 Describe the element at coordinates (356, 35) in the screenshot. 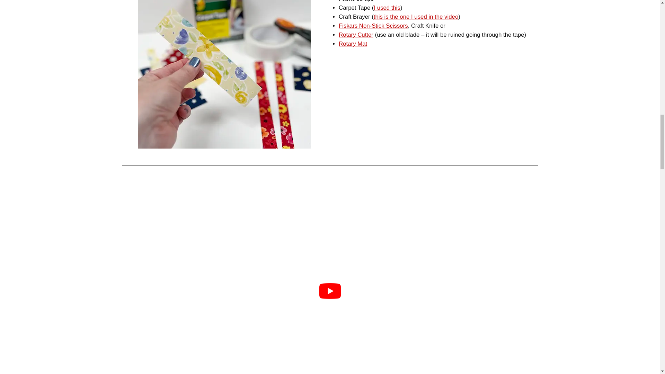

I see `Rotary Cutter` at that location.